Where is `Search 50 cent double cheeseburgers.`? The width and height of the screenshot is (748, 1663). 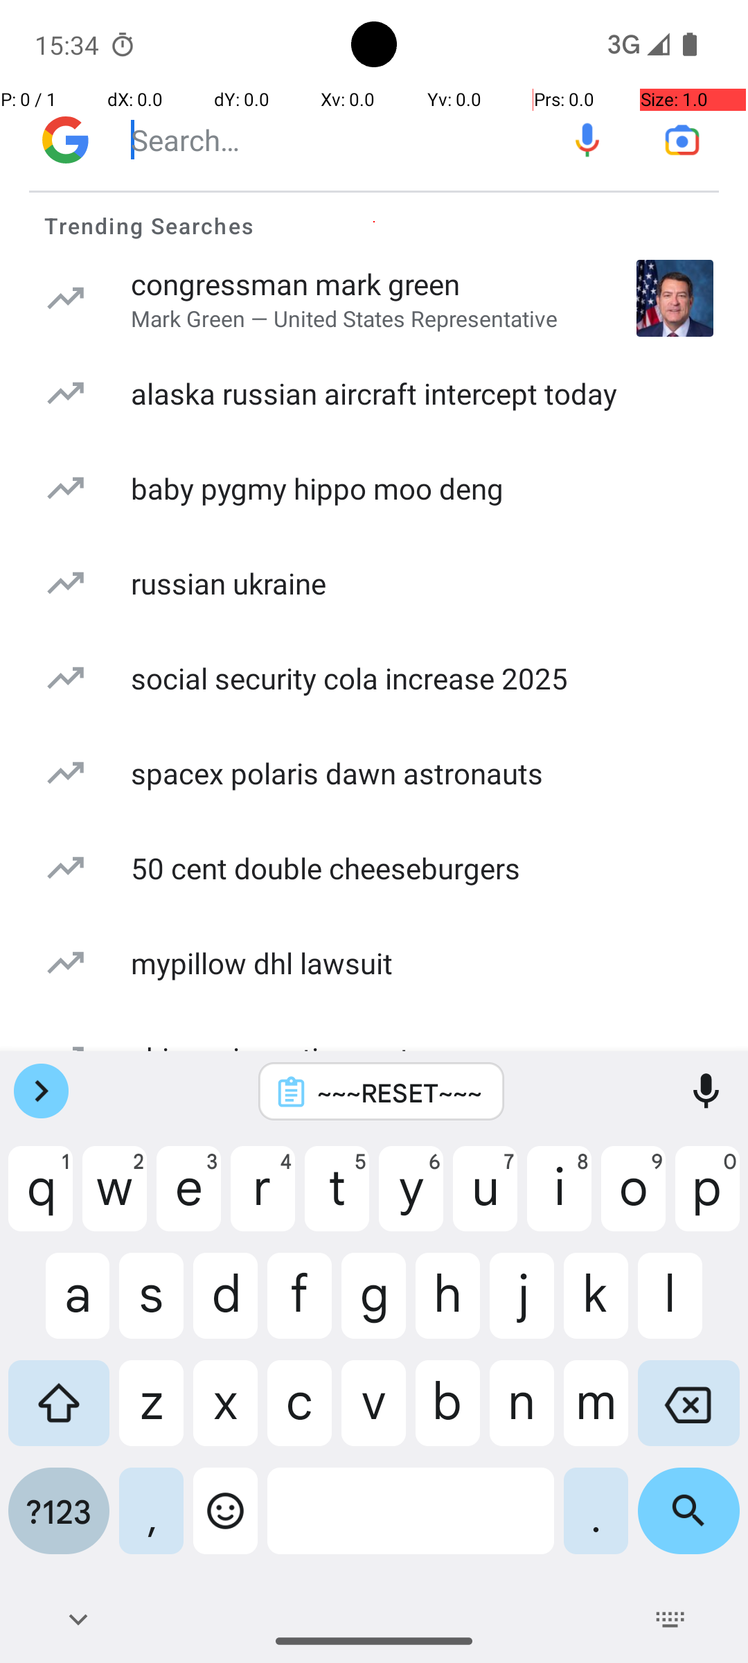 Search 50 cent double cheeseburgers. is located at coordinates (374, 868).